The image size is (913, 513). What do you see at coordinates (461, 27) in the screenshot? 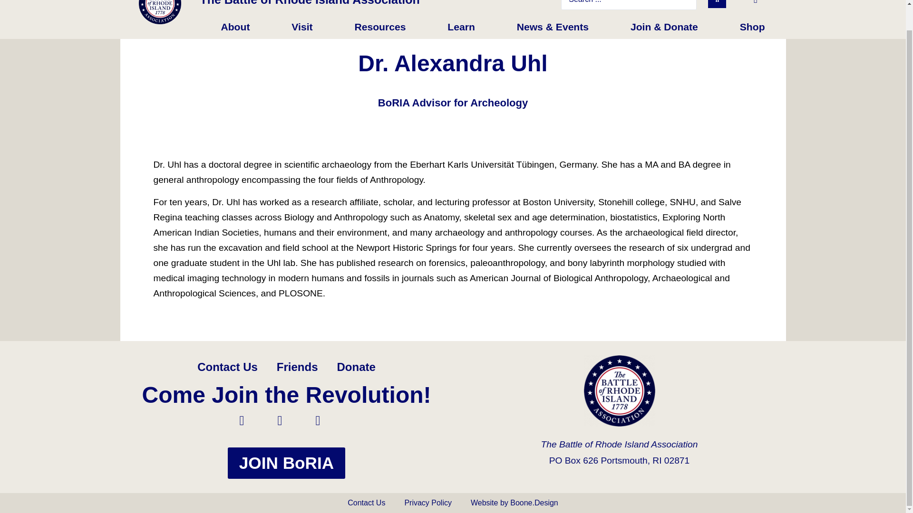
I see `Learn` at bounding box center [461, 27].